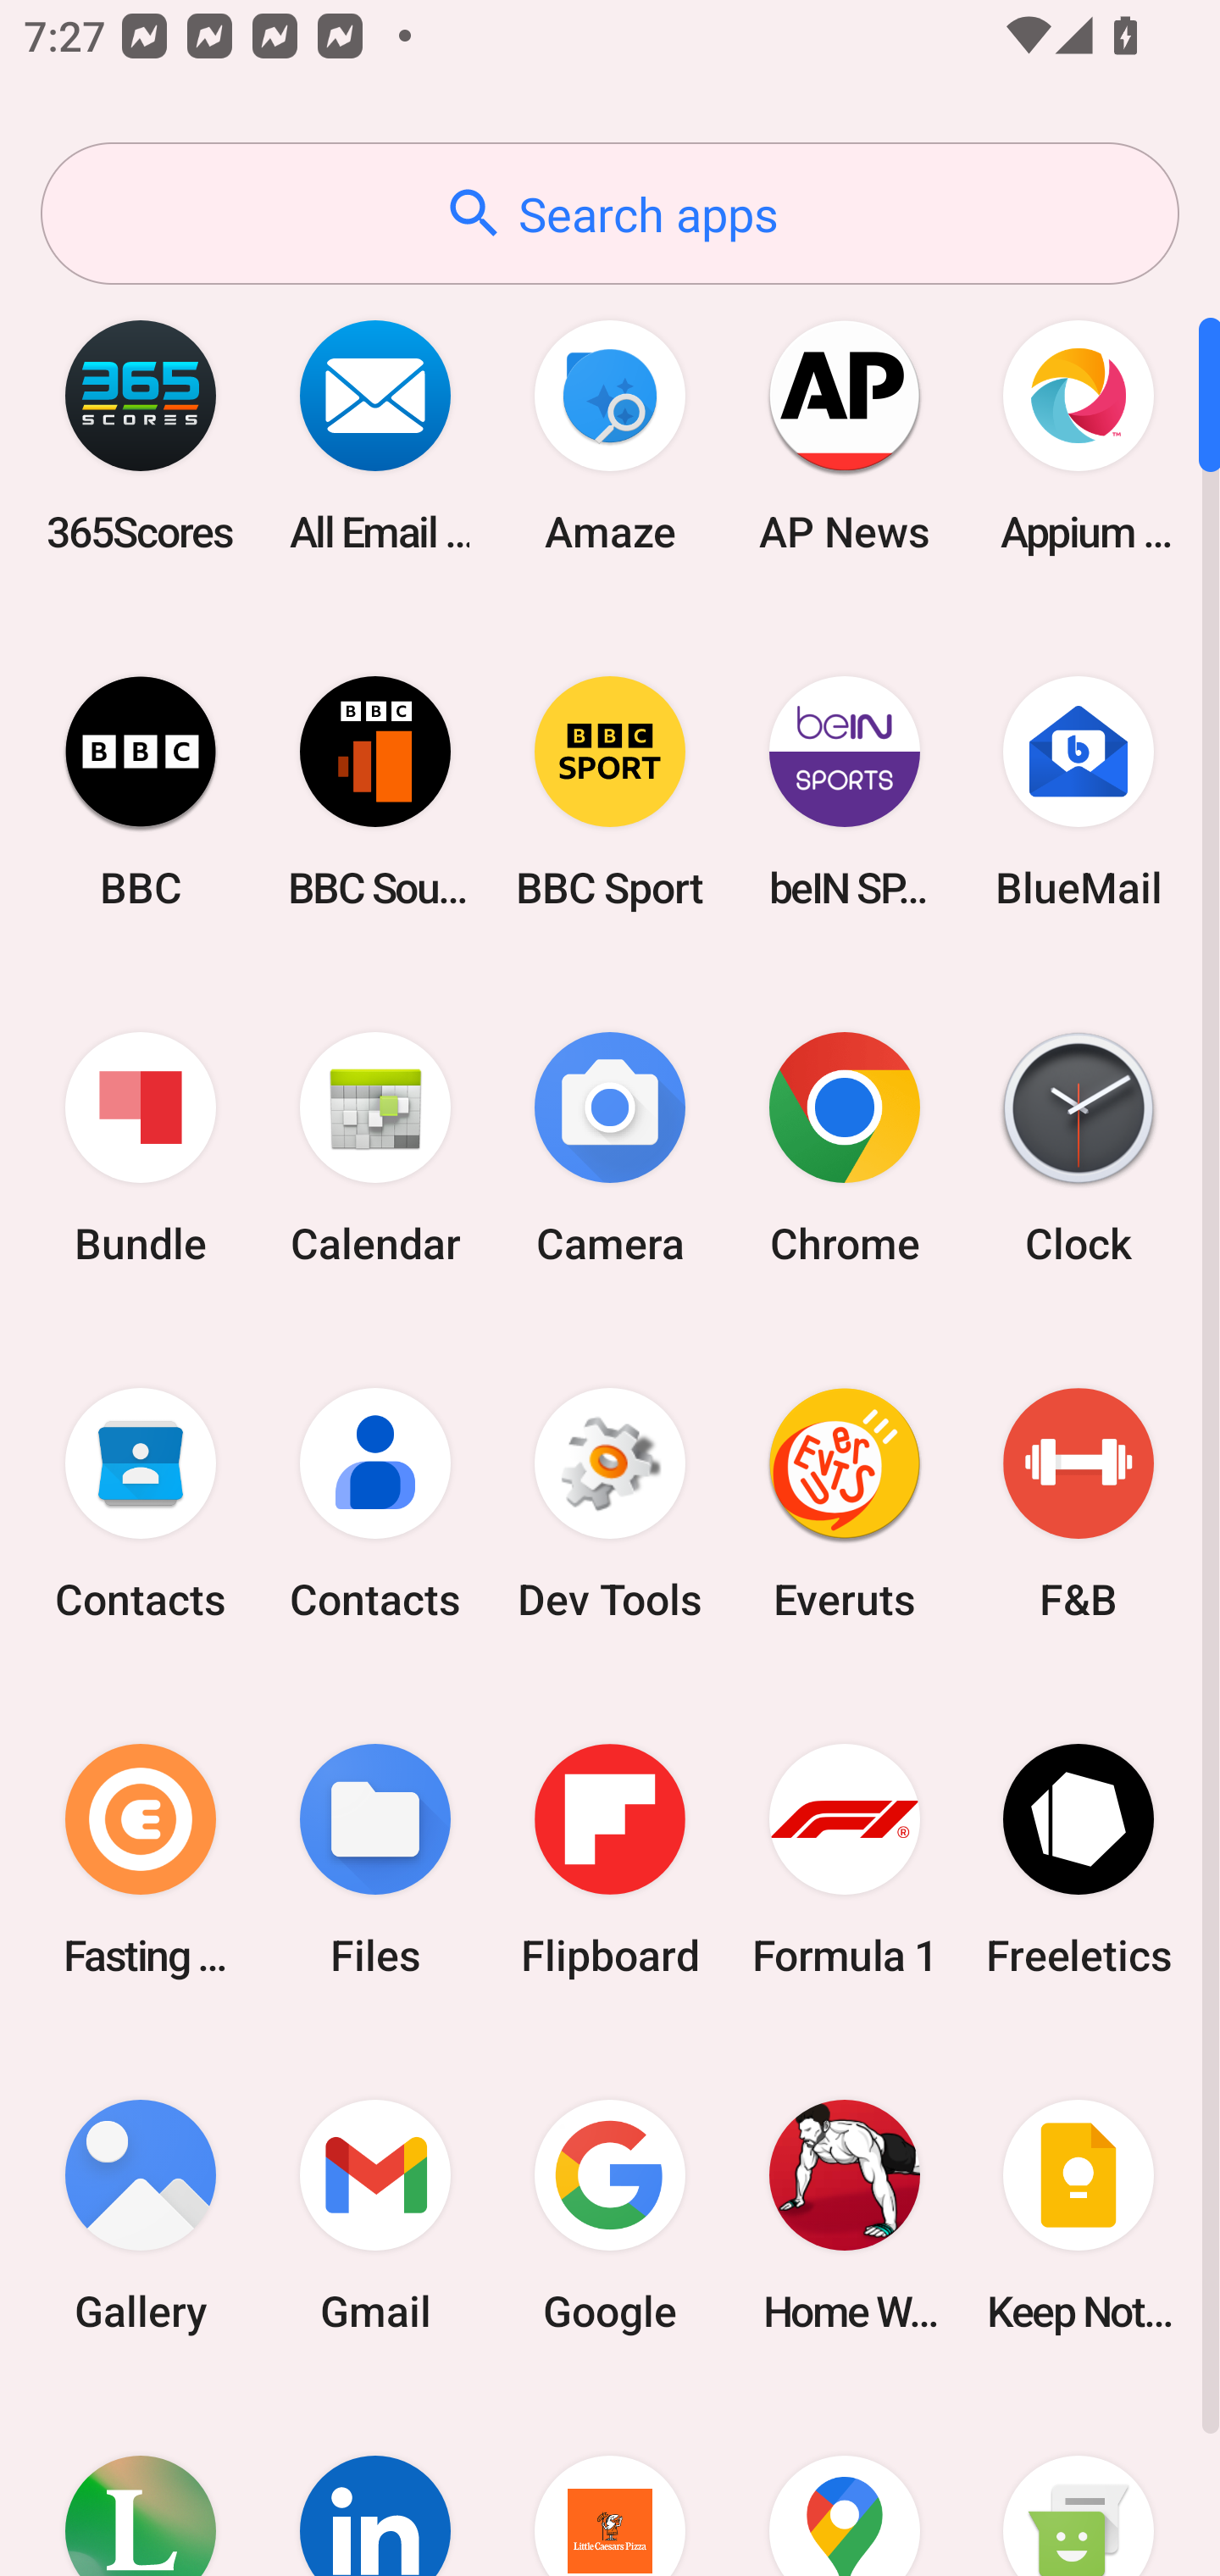 This screenshot has height=2576, width=1220. Describe the element at coordinates (844, 1504) in the screenshot. I see `Everuts` at that location.